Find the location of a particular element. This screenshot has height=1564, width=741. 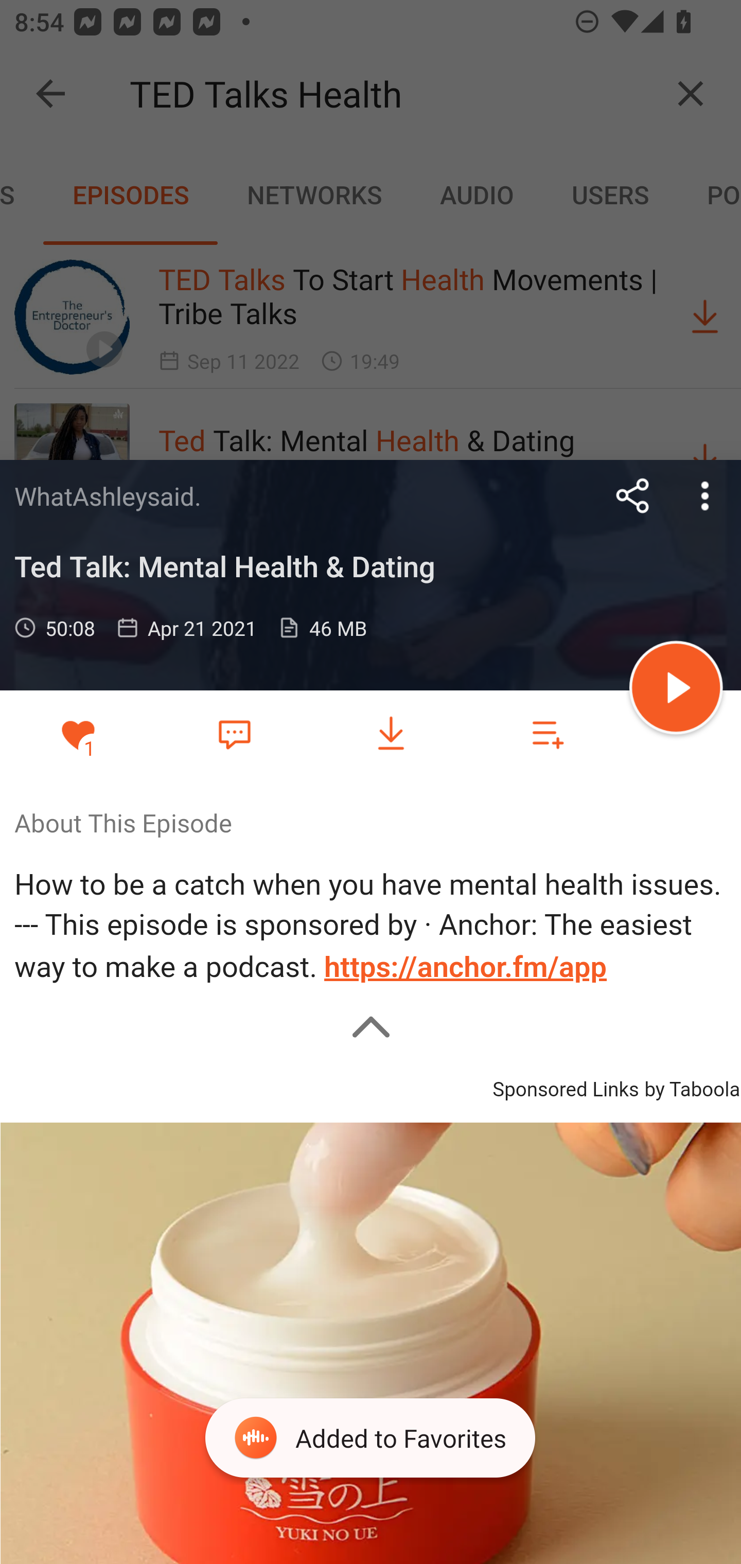

Share is located at coordinates (633, 495).